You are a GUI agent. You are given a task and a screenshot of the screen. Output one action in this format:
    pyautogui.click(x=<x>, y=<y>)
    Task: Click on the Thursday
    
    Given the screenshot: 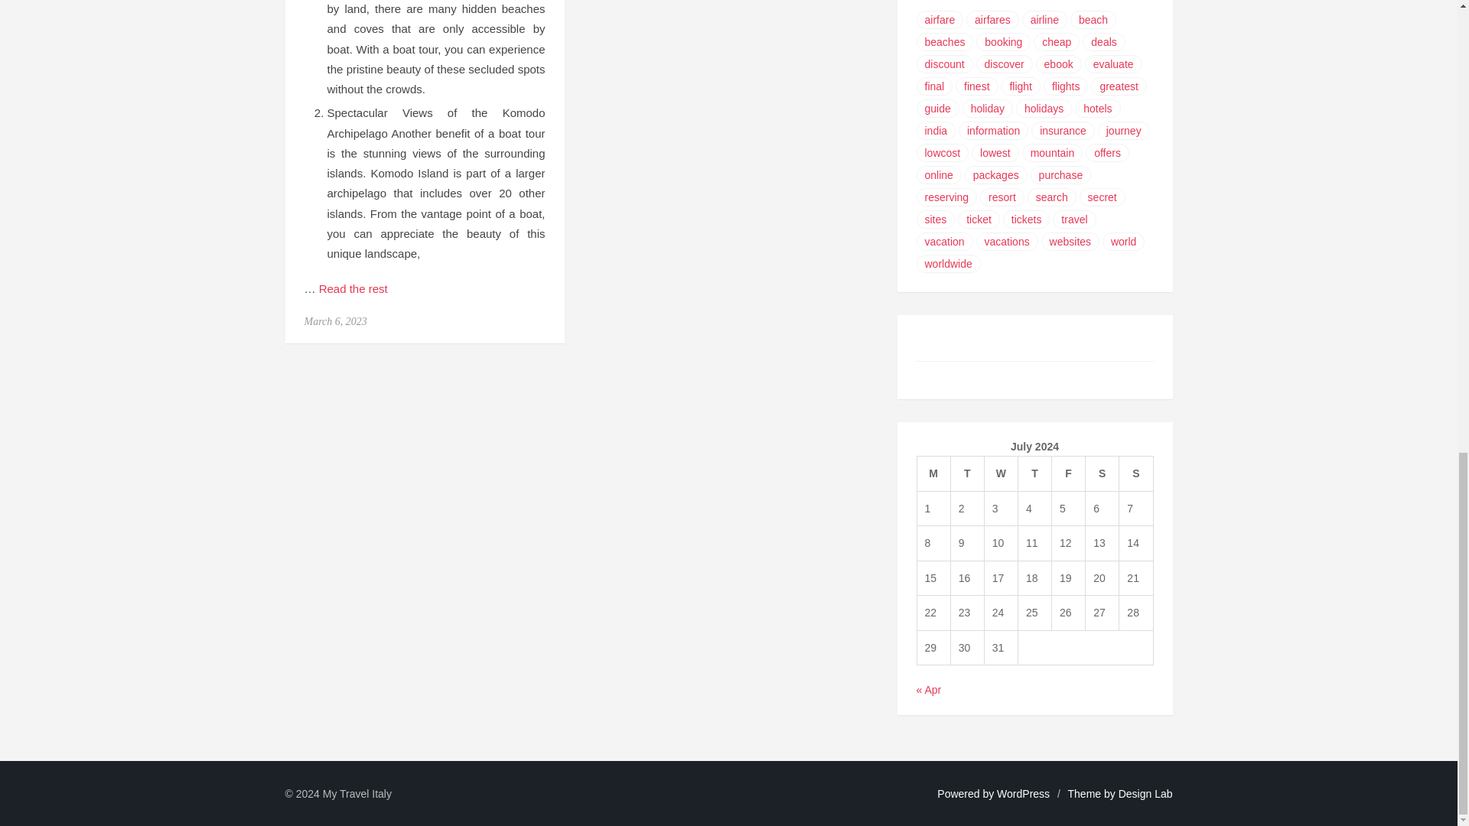 What is the action you would take?
    pyautogui.click(x=1034, y=474)
    